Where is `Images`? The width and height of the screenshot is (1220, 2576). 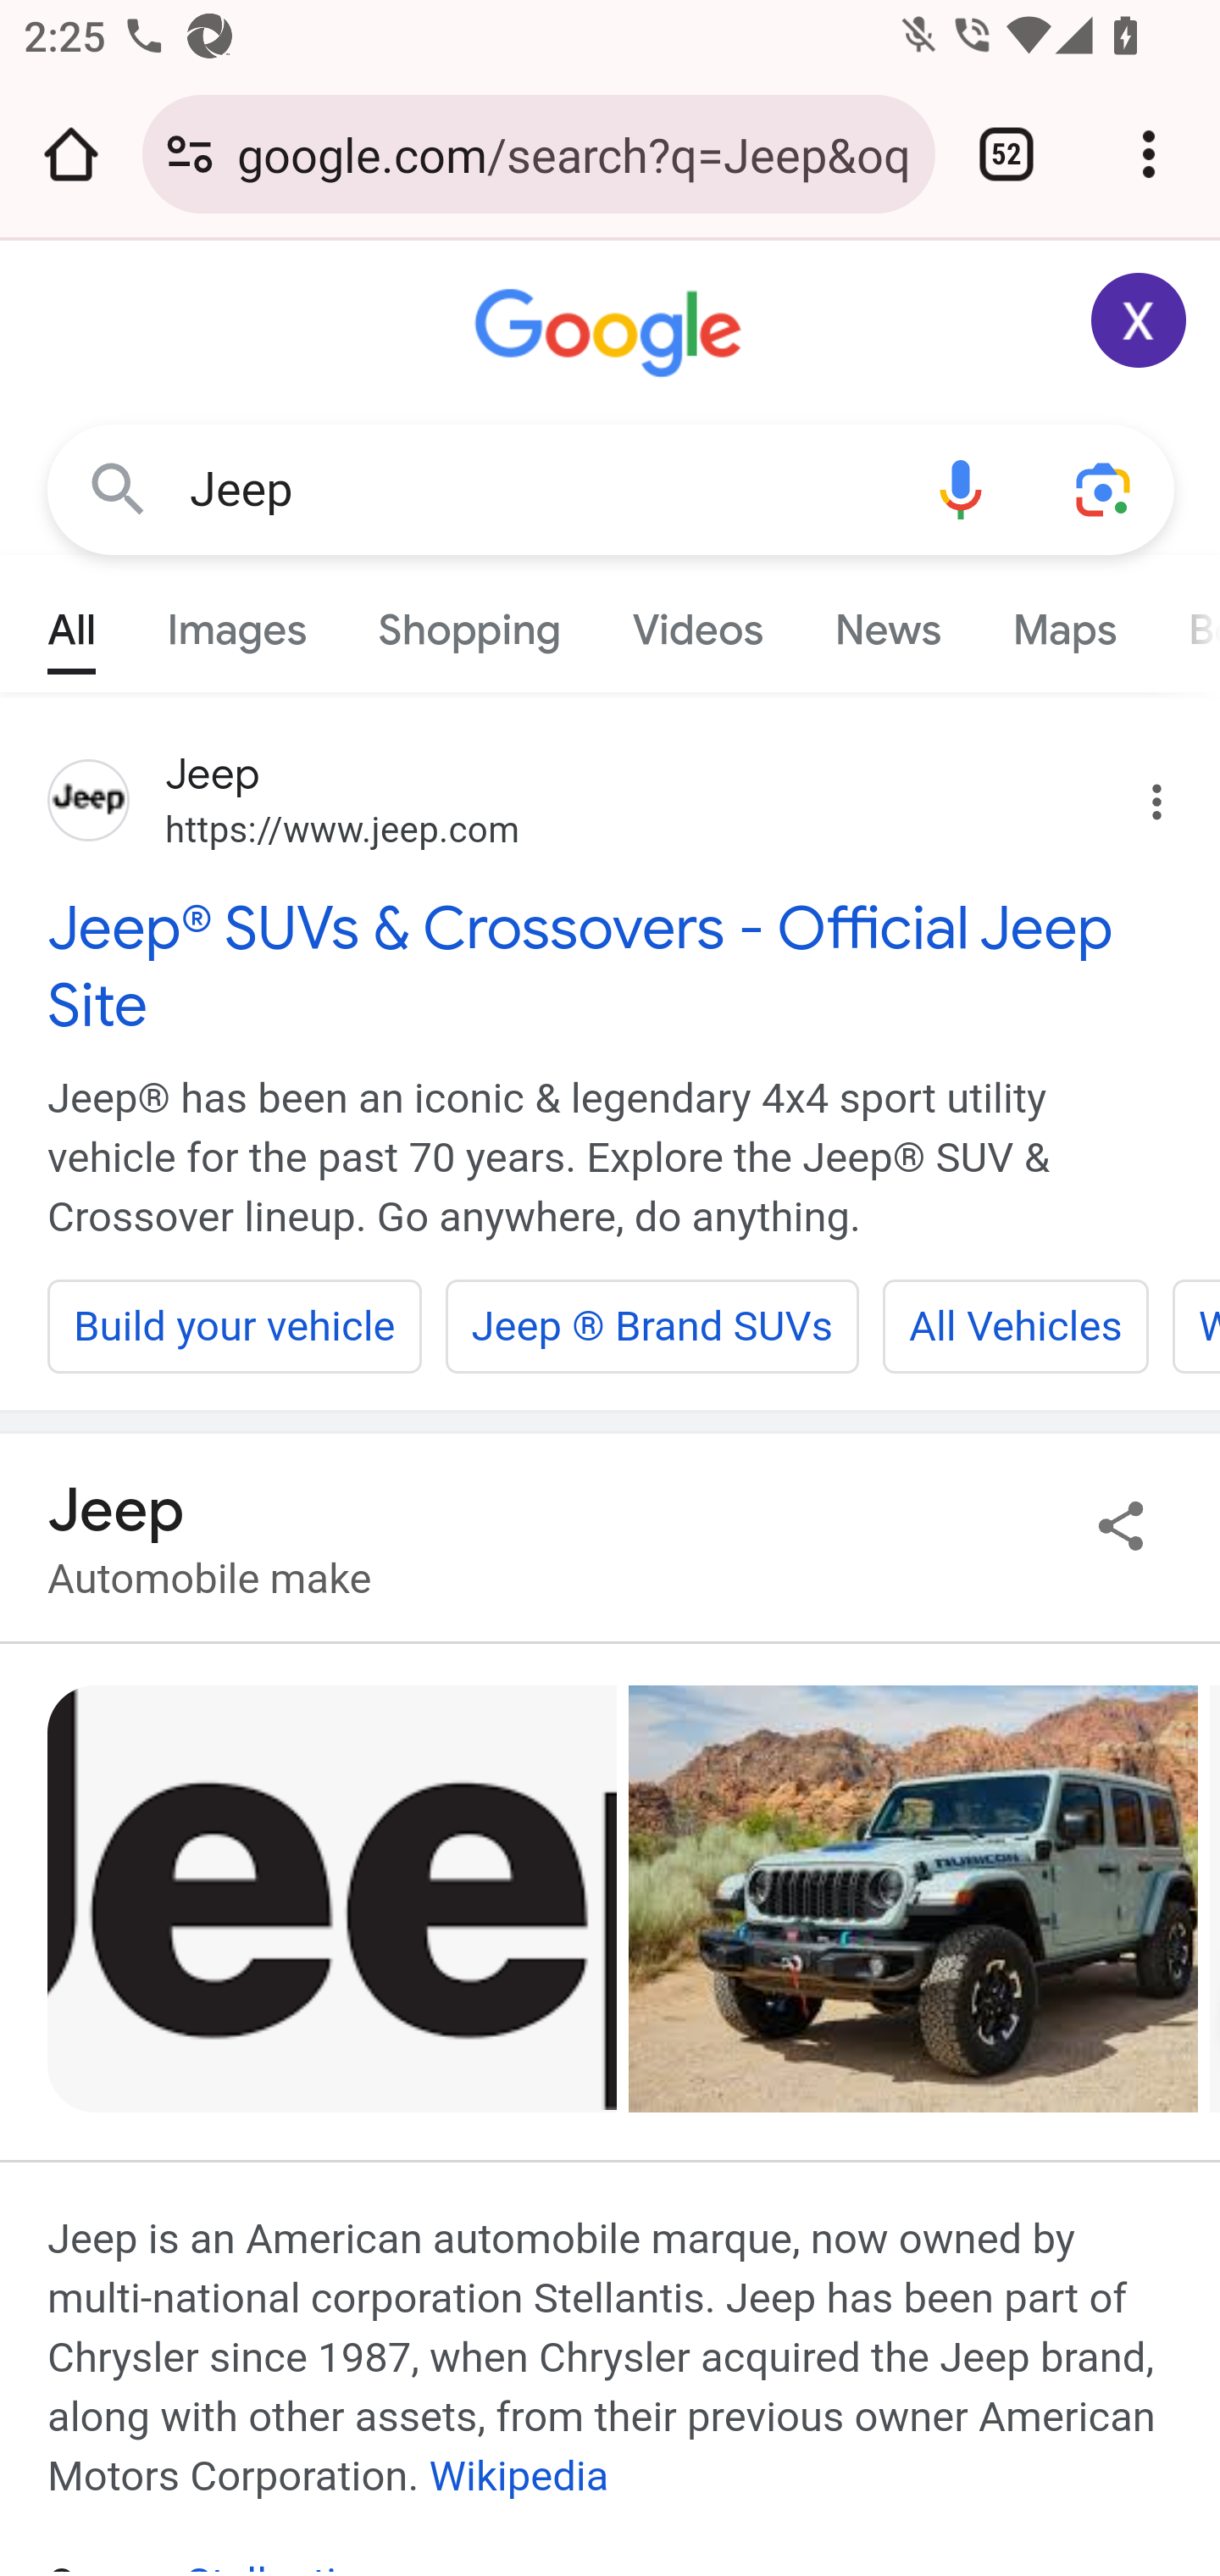
Images is located at coordinates (237, 622).